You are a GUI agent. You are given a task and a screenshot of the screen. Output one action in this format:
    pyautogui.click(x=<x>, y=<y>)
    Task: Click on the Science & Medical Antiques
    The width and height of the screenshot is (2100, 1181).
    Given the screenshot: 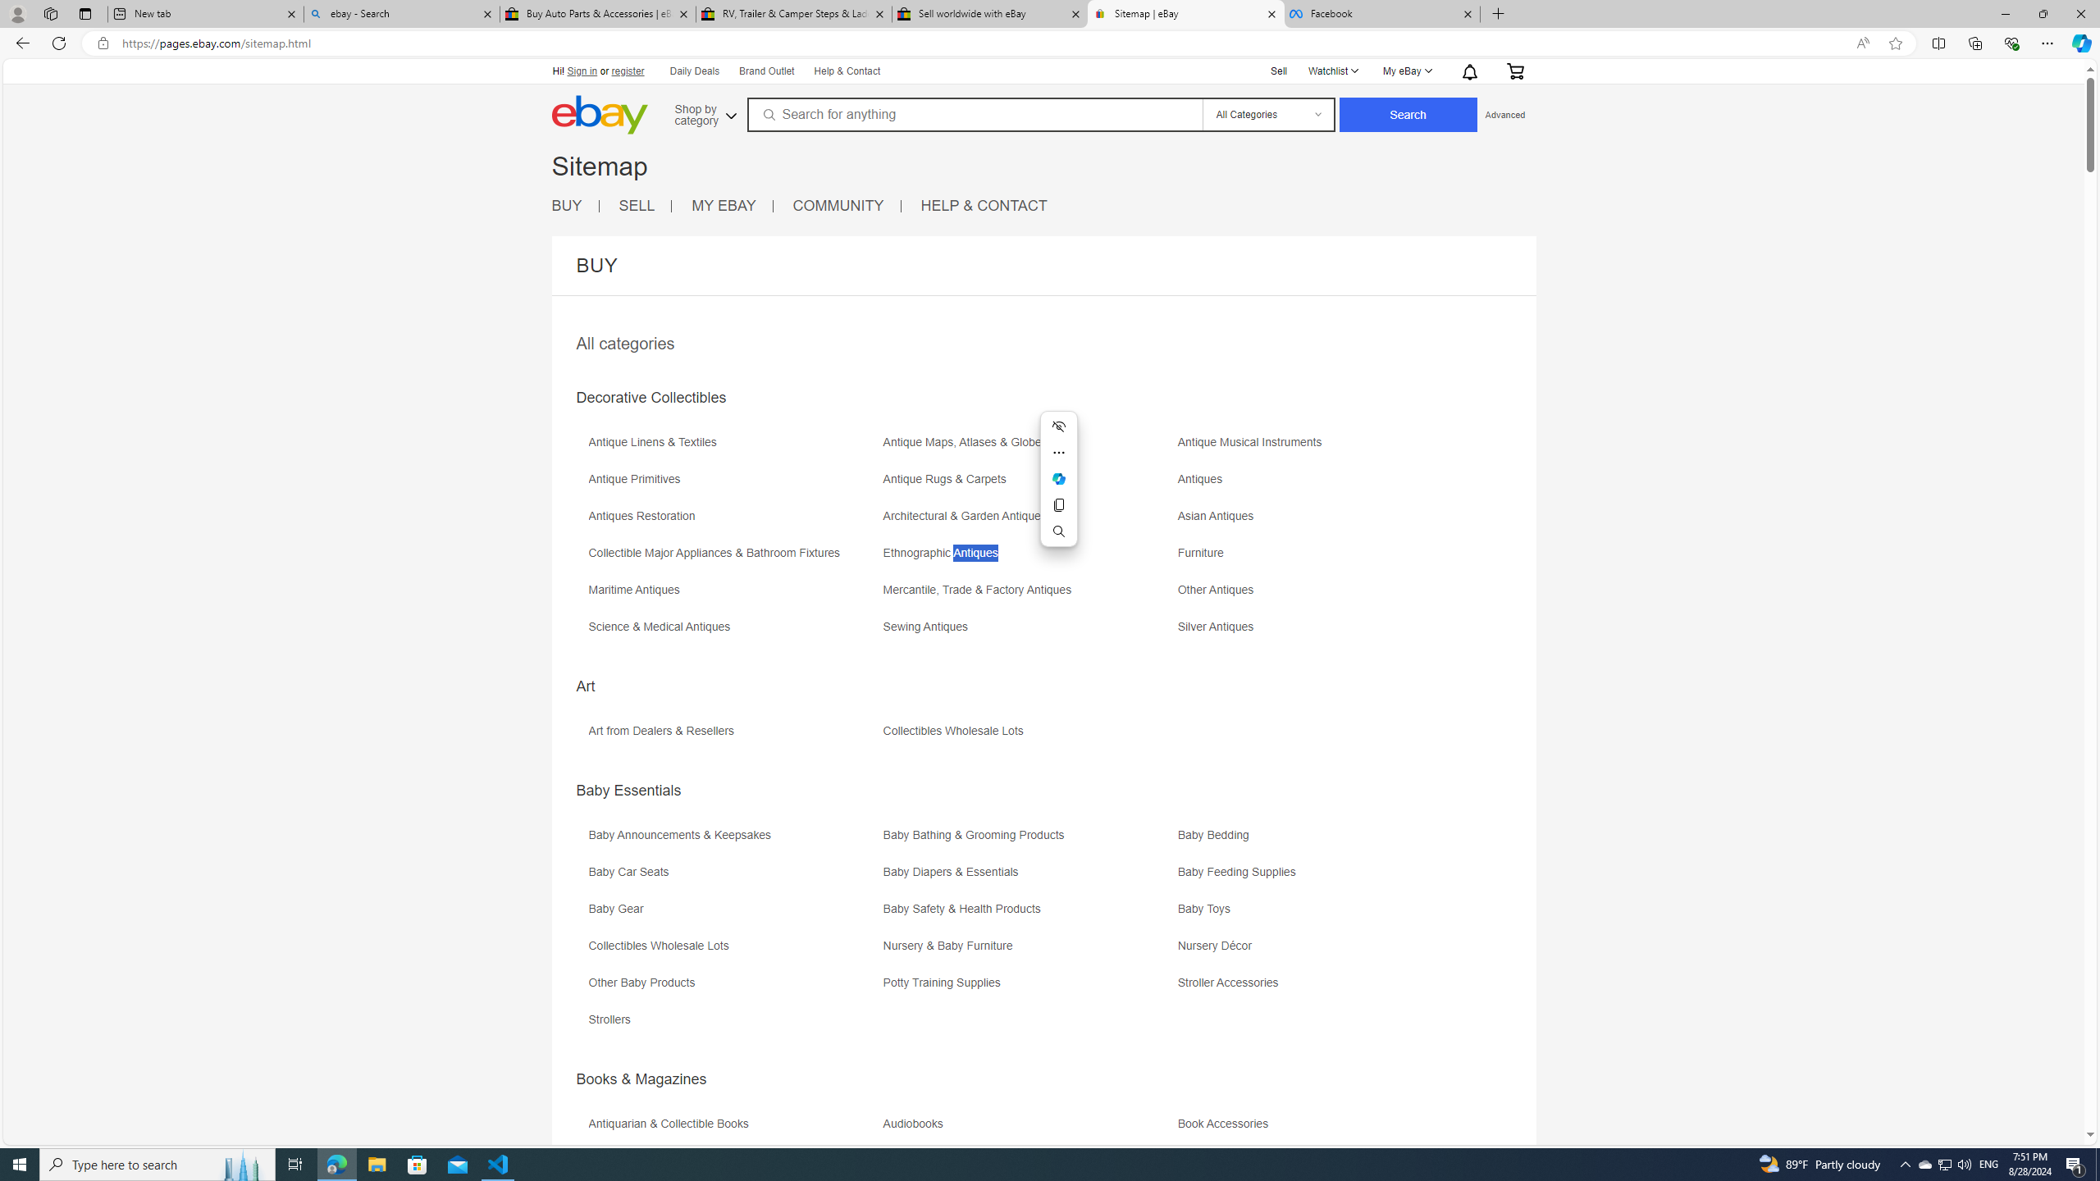 What is the action you would take?
    pyautogui.click(x=663, y=627)
    